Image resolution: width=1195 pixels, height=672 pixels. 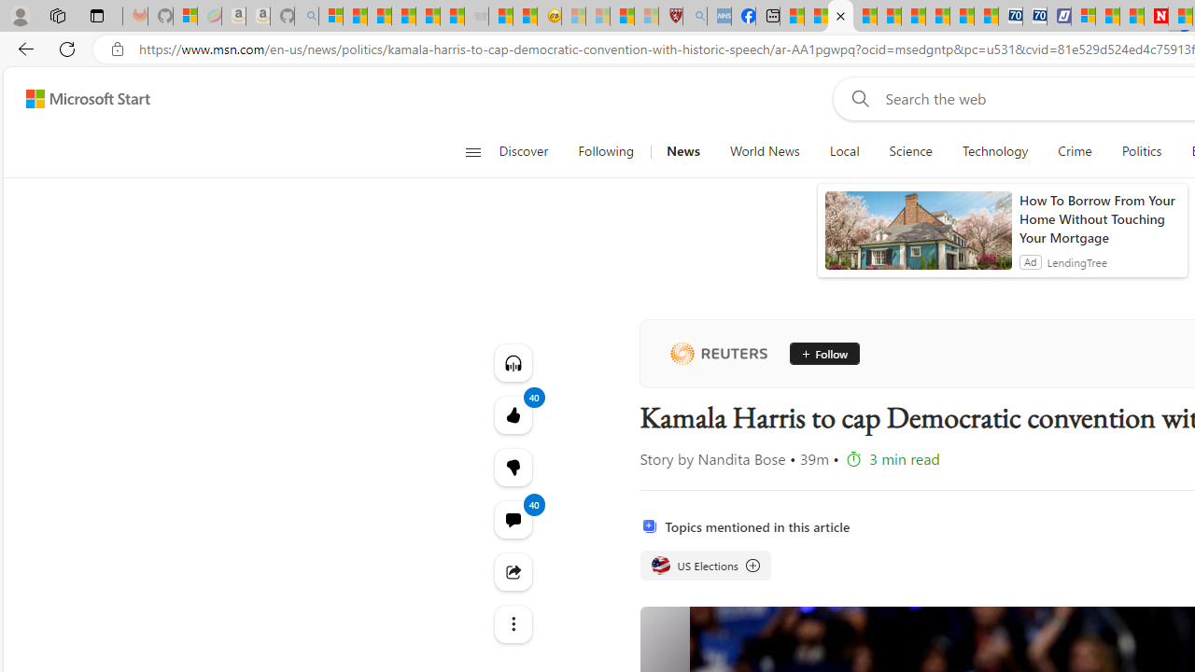 I want to click on Ad, so click(x=1030, y=261).